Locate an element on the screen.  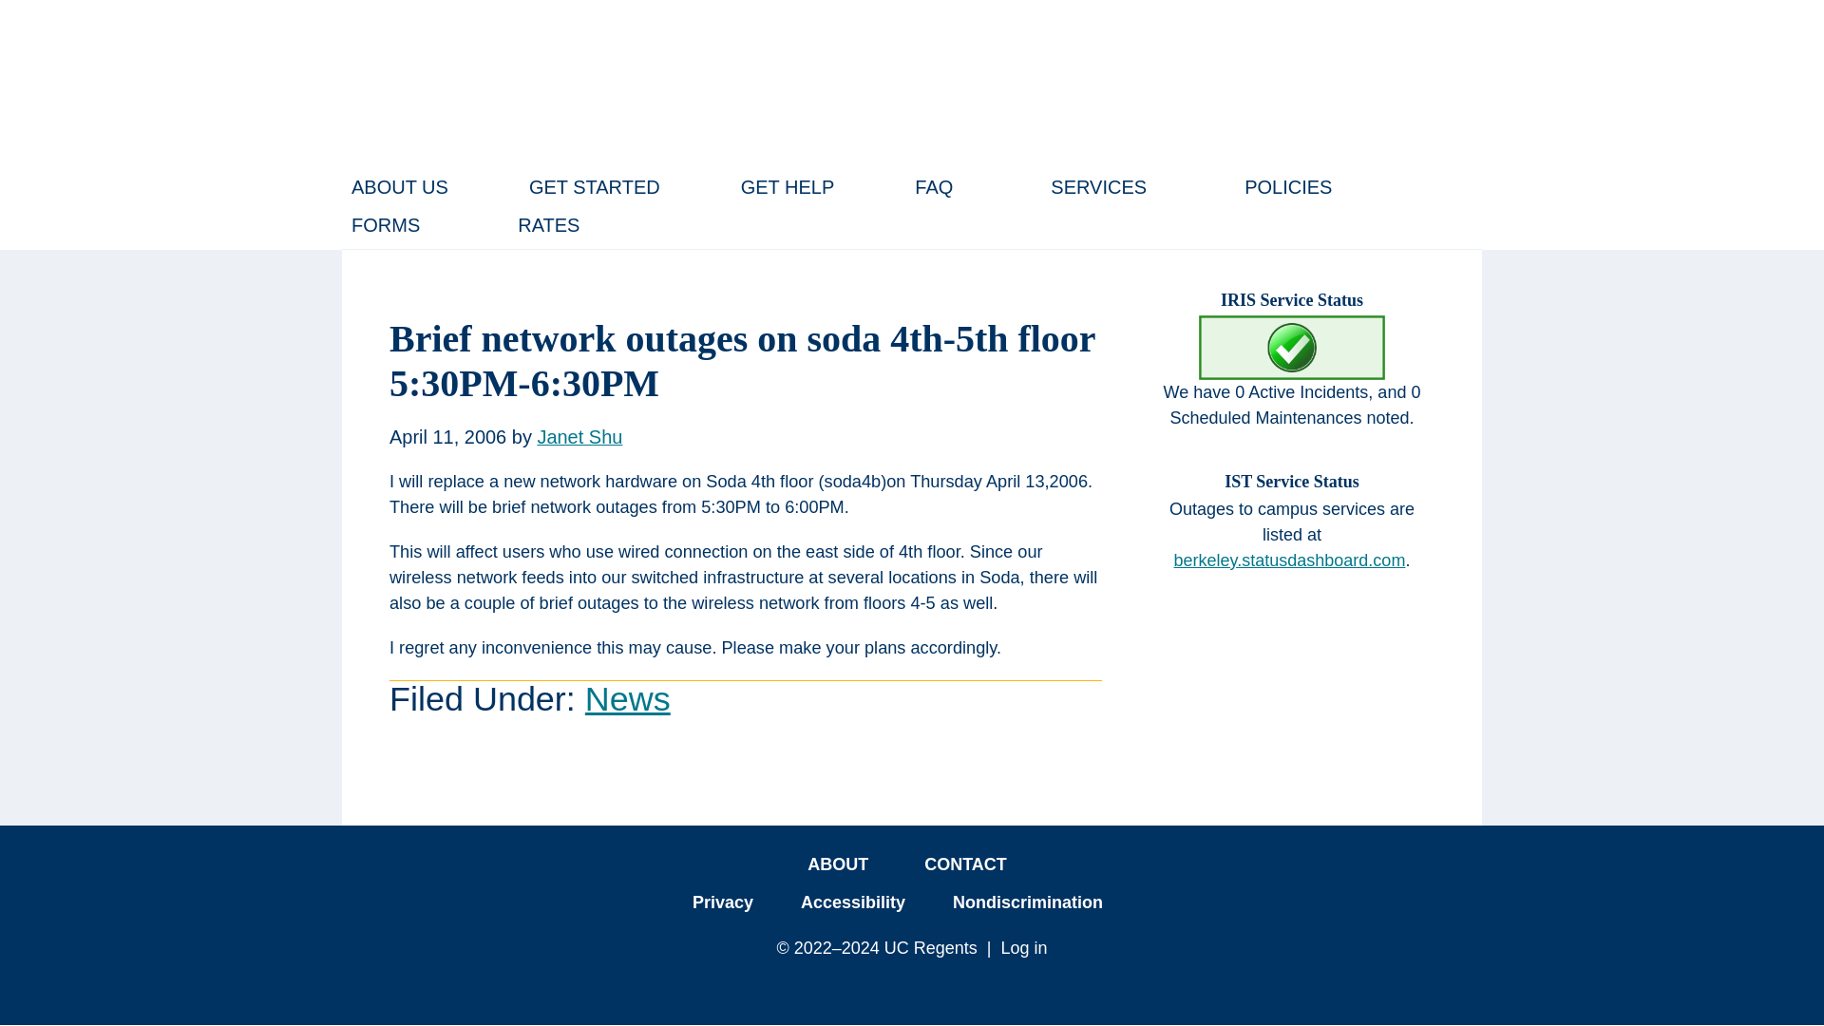
EECS is located at coordinates (1421, 17).